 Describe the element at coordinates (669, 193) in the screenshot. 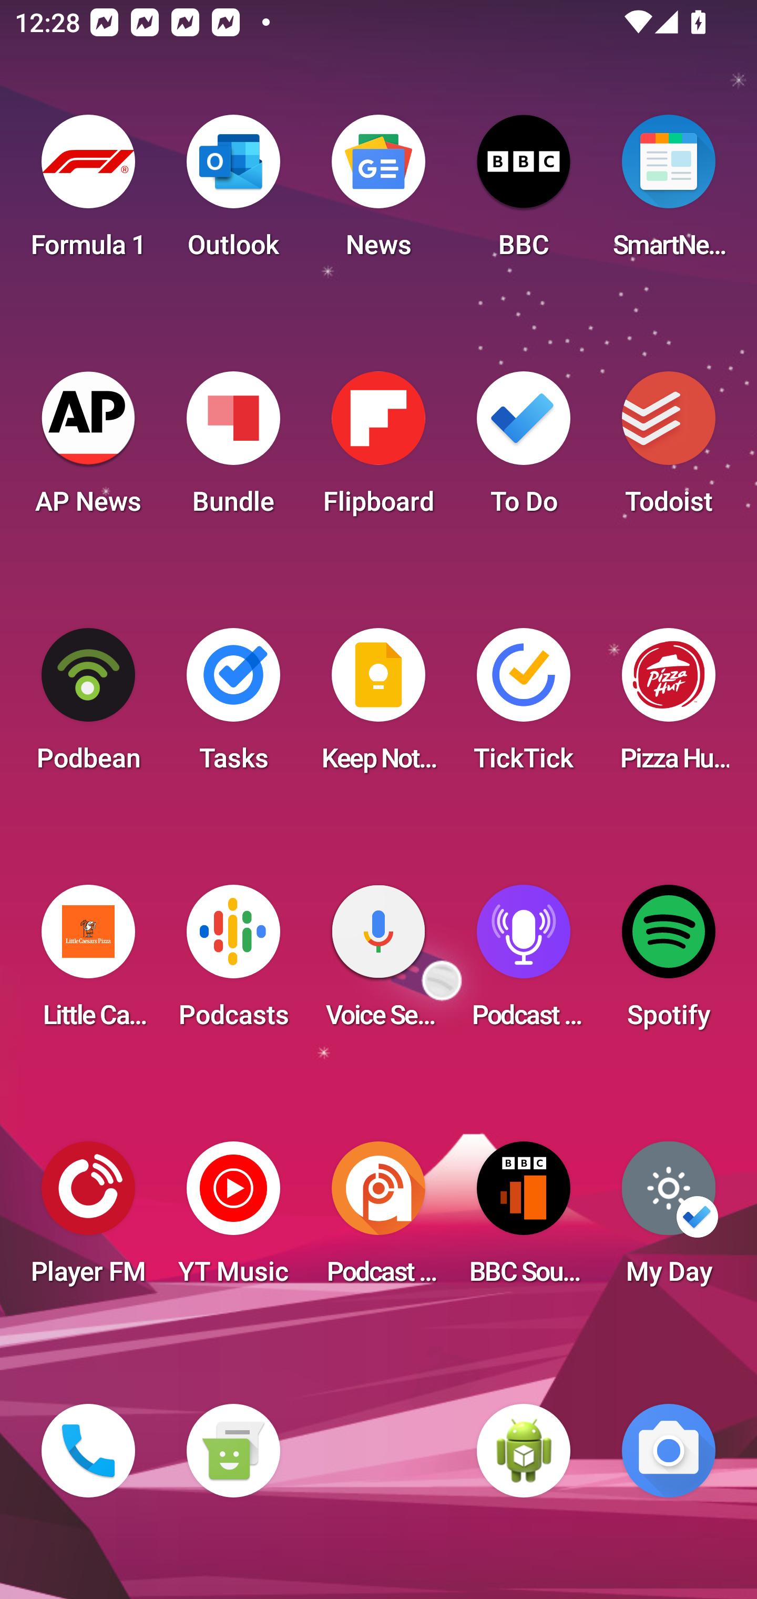

I see `SmartNews` at that location.